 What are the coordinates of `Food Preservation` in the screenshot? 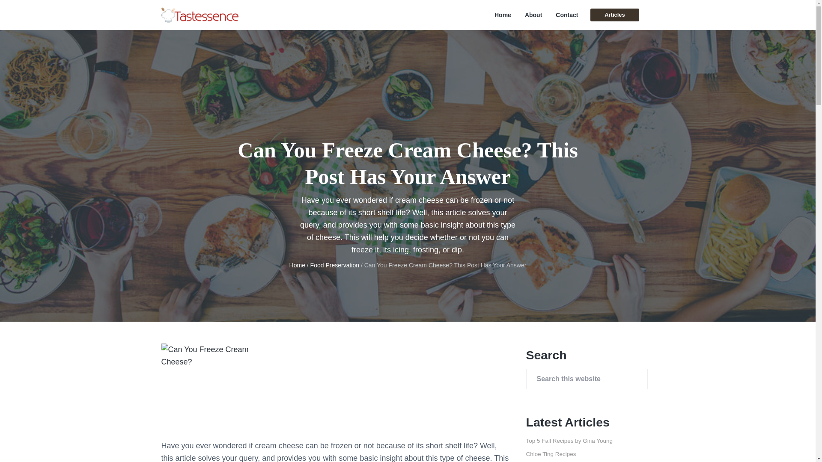 It's located at (335, 265).